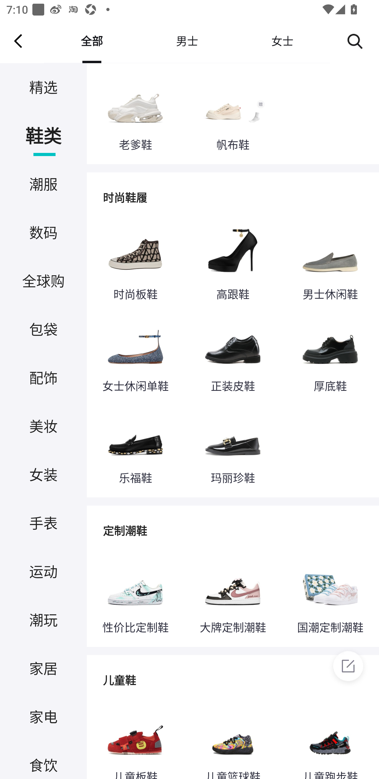 Image resolution: width=379 pixels, height=779 pixels. I want to click on 男士, so click(187, 41).